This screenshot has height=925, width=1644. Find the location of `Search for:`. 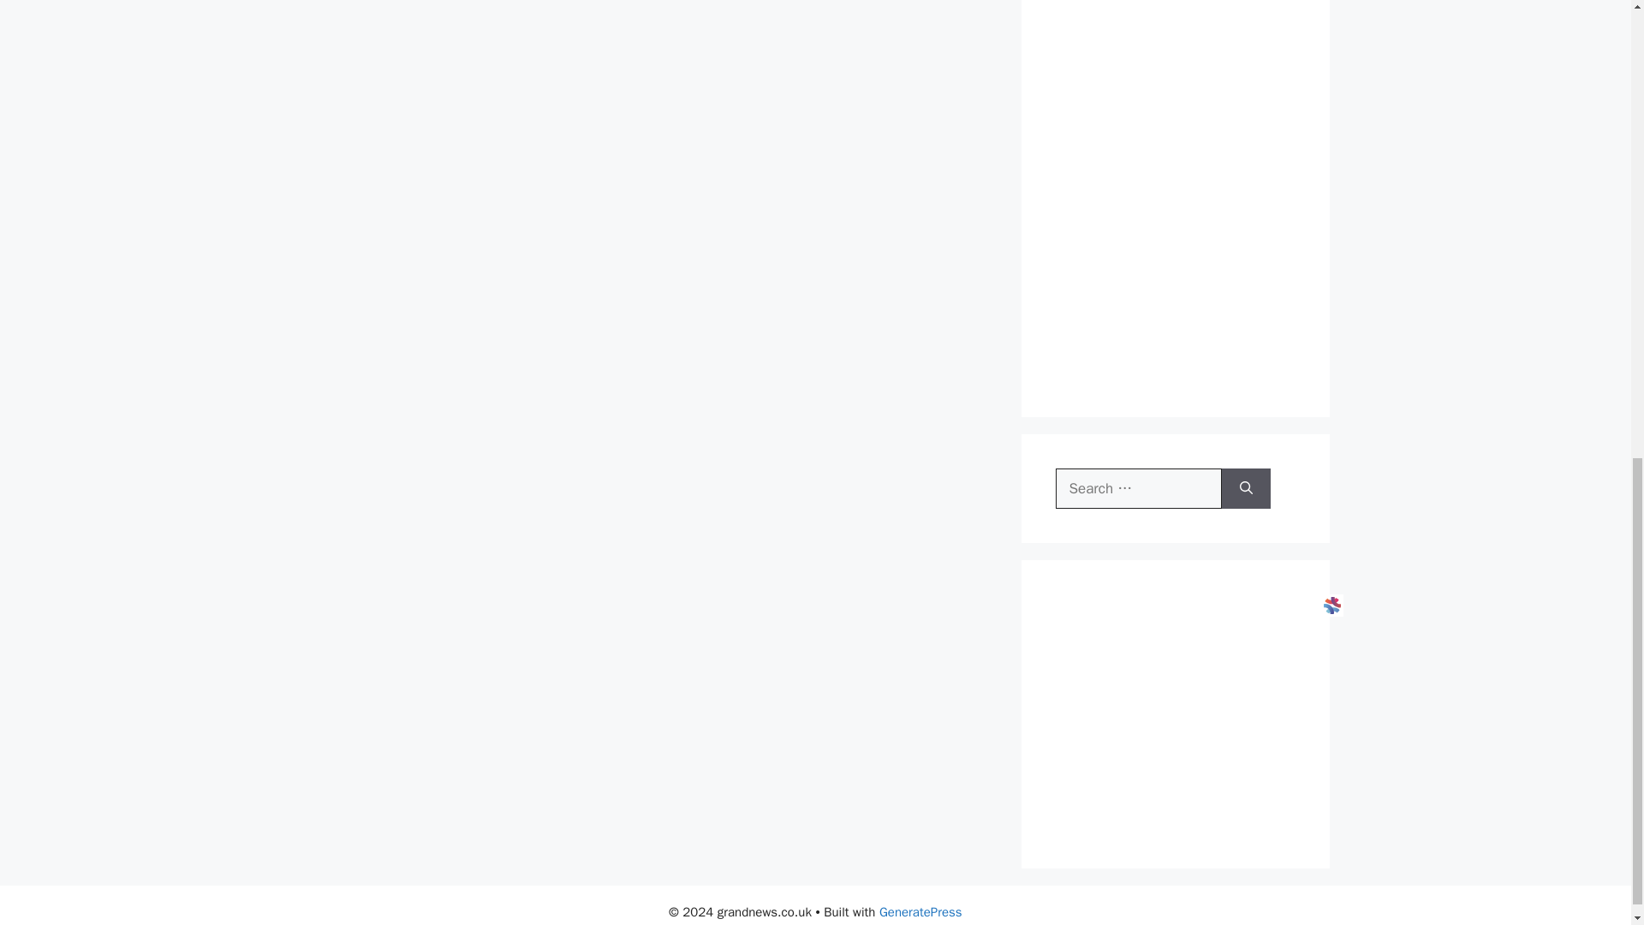

Search for: is located at coordinates (1138, 488).